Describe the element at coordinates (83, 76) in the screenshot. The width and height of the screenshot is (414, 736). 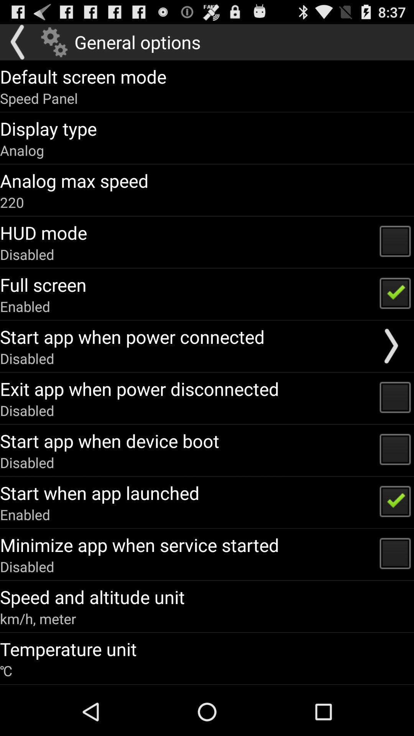
I see `choose the default screen mode app` at that location.